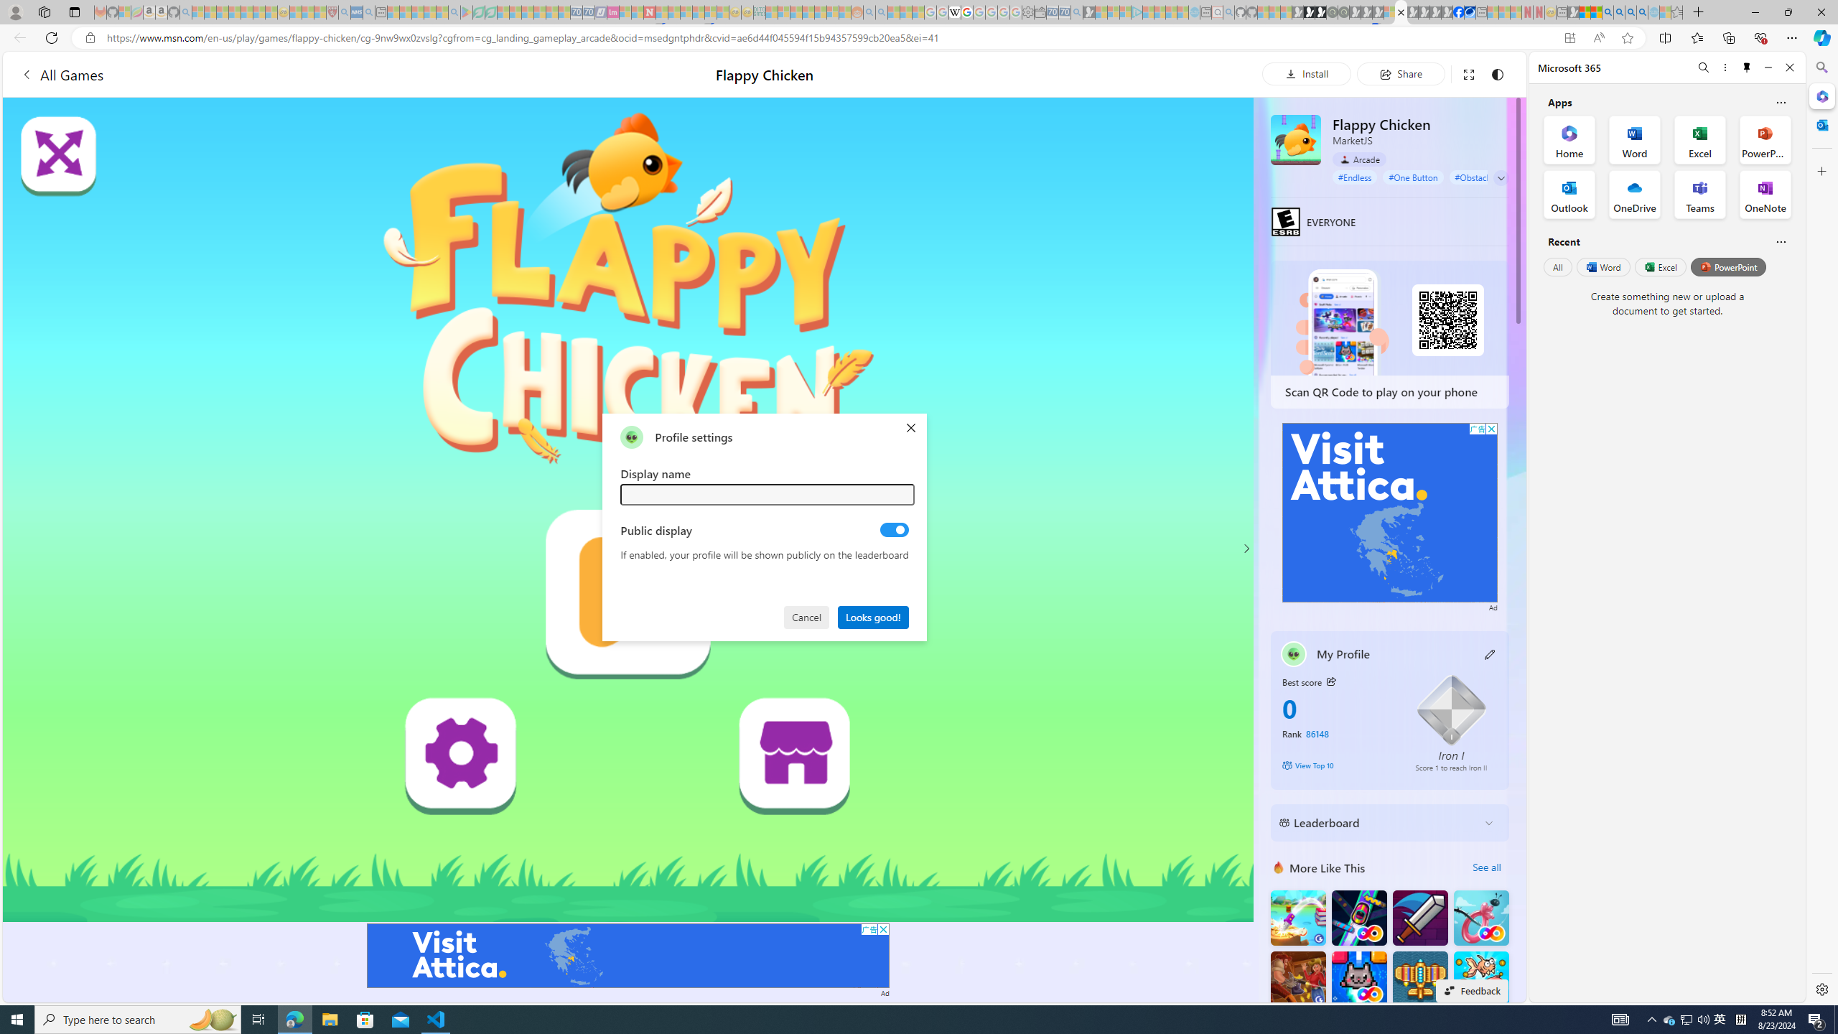  Describe the element at coordinates (1028, 12) in the screenshot. I see `Settings - Sleeping` at that location.